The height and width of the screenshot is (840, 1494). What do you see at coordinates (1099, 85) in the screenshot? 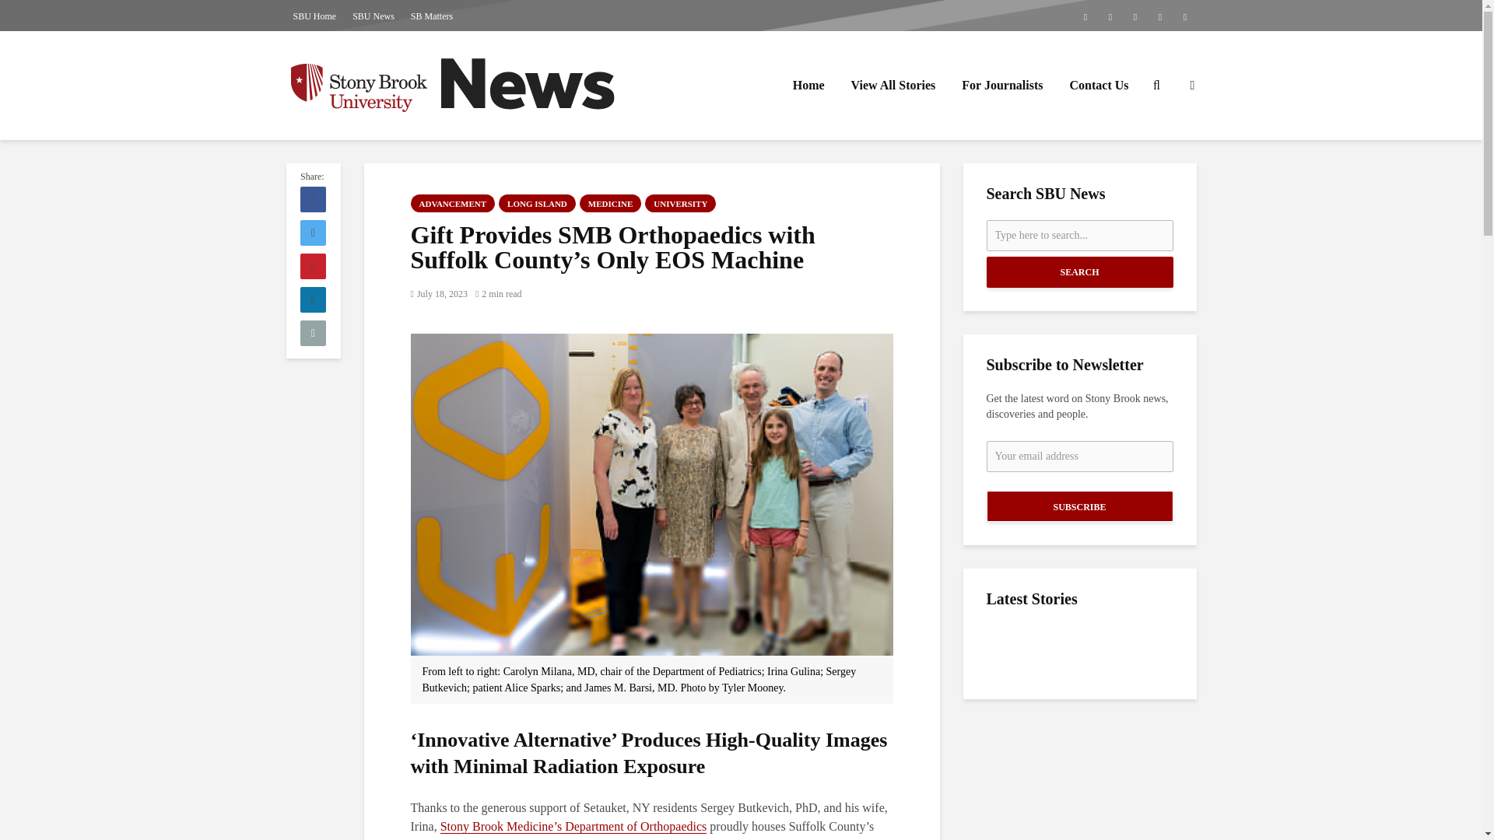
I see `Contact Us` at bounding box center [1099, 85].